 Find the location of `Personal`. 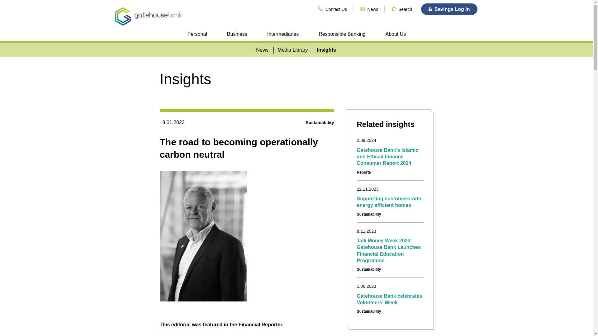

Personal is located at coordinates (197, 34).